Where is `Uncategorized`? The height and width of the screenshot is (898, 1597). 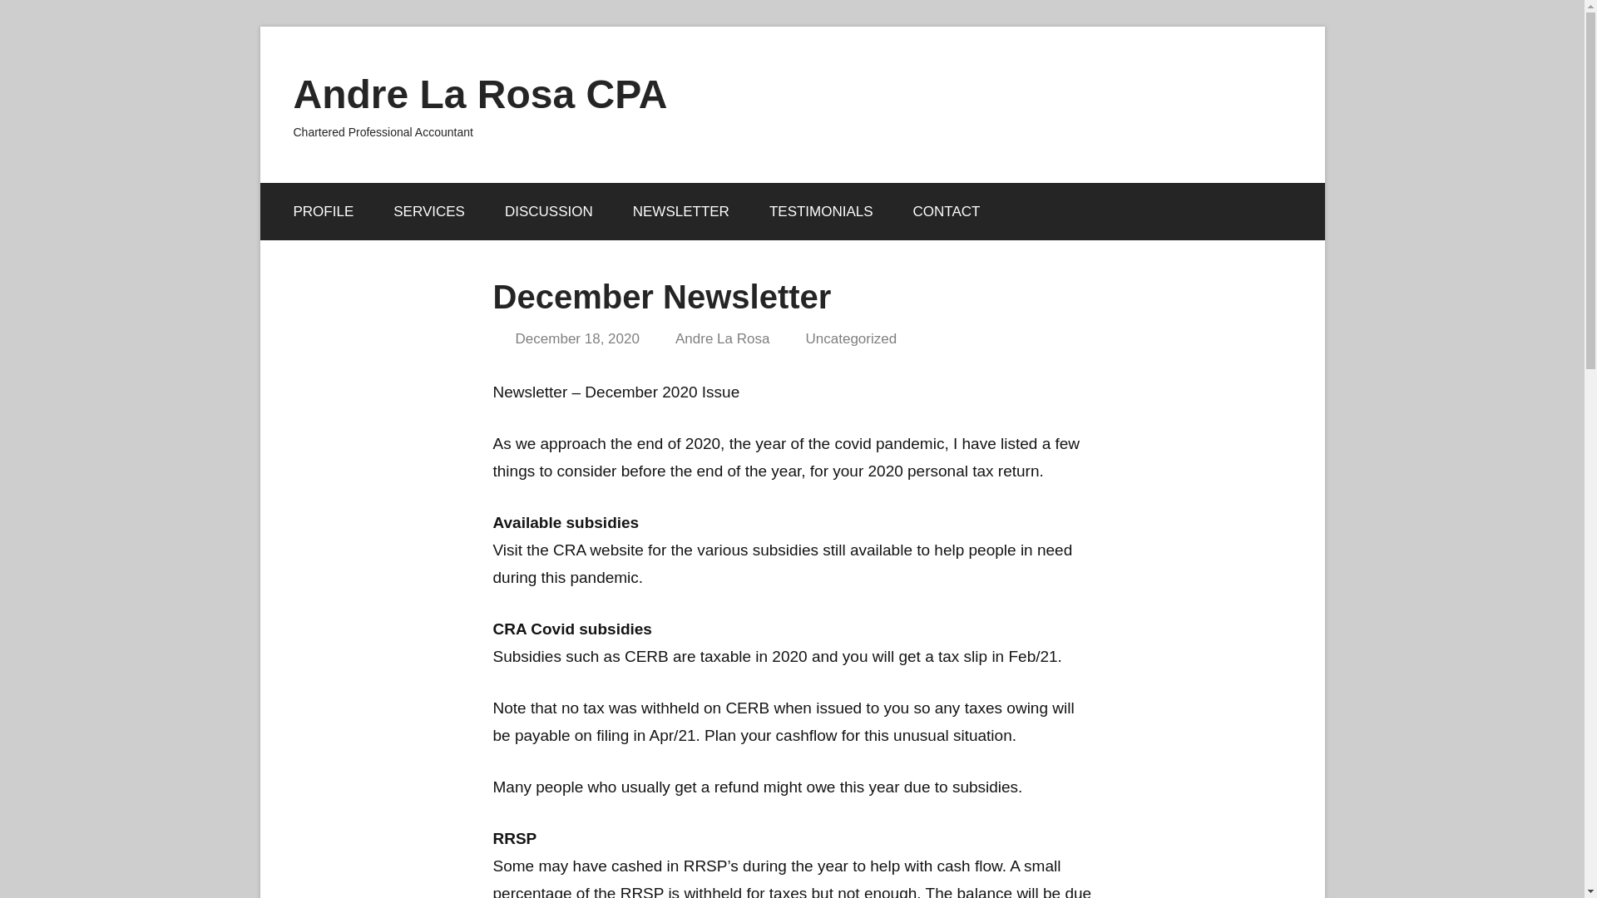 Uncategorized is located at coordinates (852, 338).